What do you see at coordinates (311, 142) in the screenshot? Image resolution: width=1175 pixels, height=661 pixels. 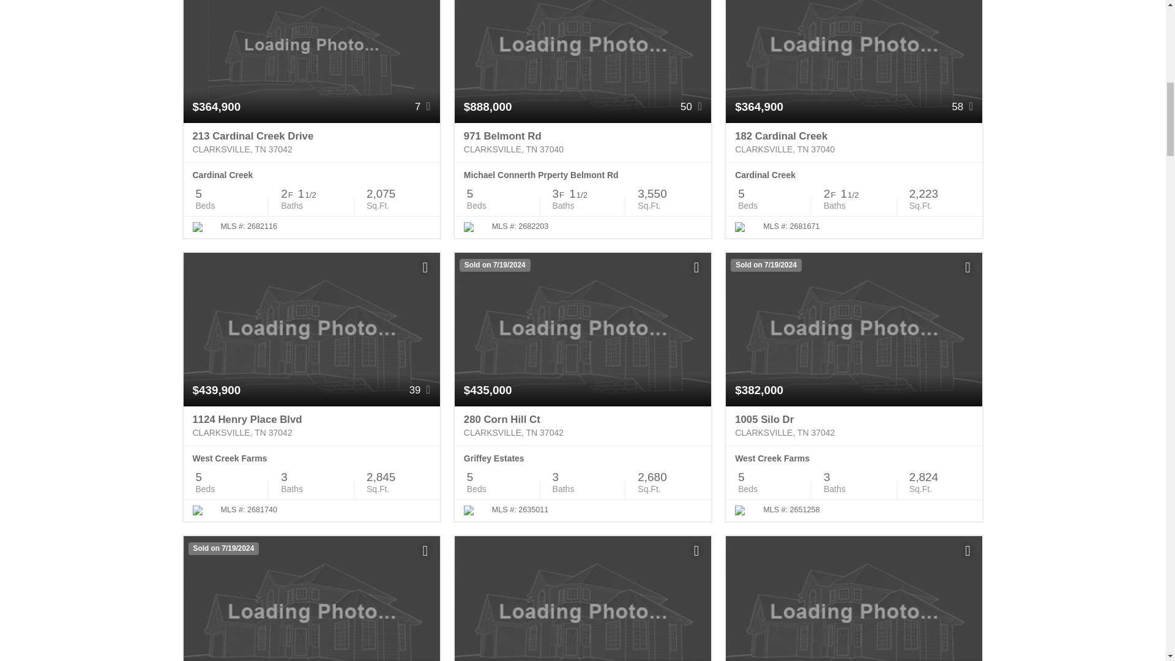 I see `213 Cardinal Creek Drive Clarksville,  TN 37042` at bounding box center [311, 142].